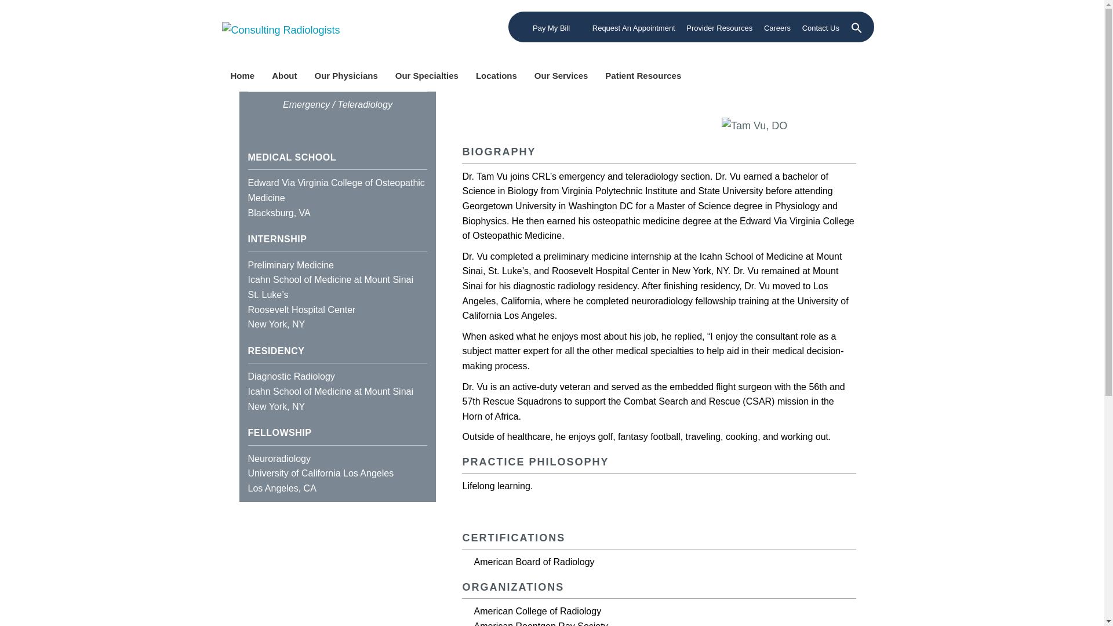 Image resolution: width=1113 pixels, height=626 pixels. What do you see at coordinates (284, 74) in the screenshot?
I see `About` at bounding box center [284, 74].